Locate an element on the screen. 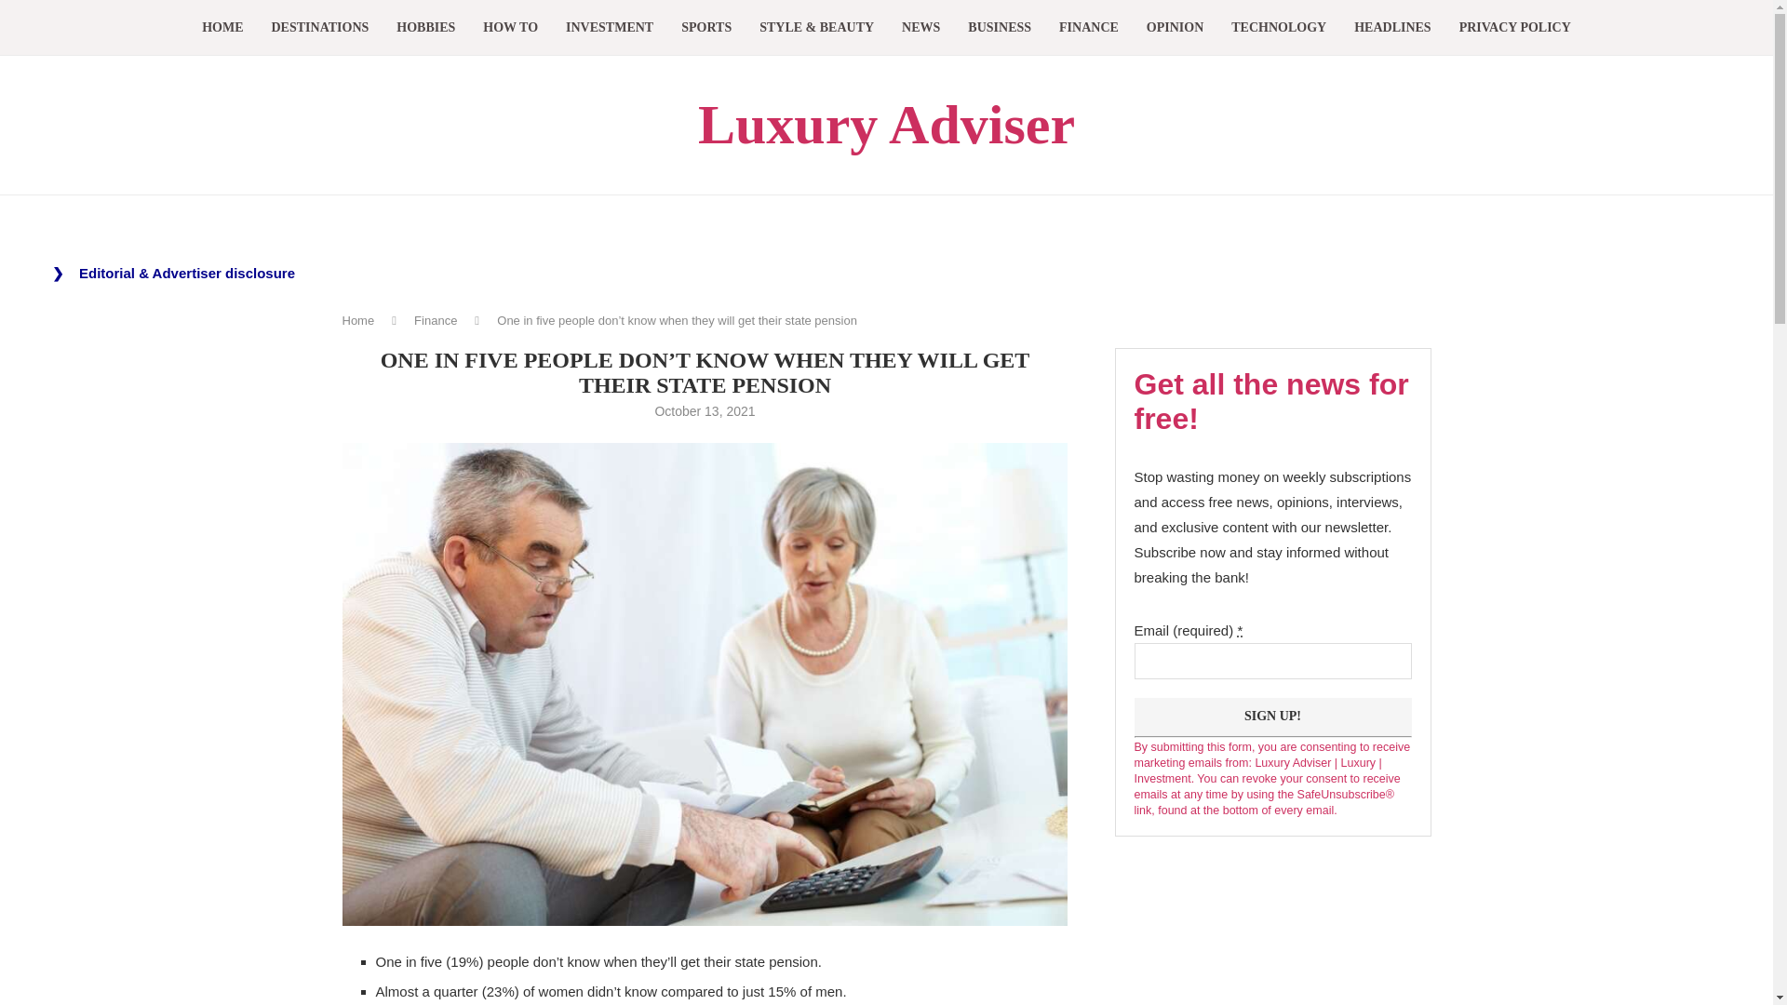 The height and width of the screenshot is (1005, 1787). INVESTMENT is located at coordinates (610, 28).